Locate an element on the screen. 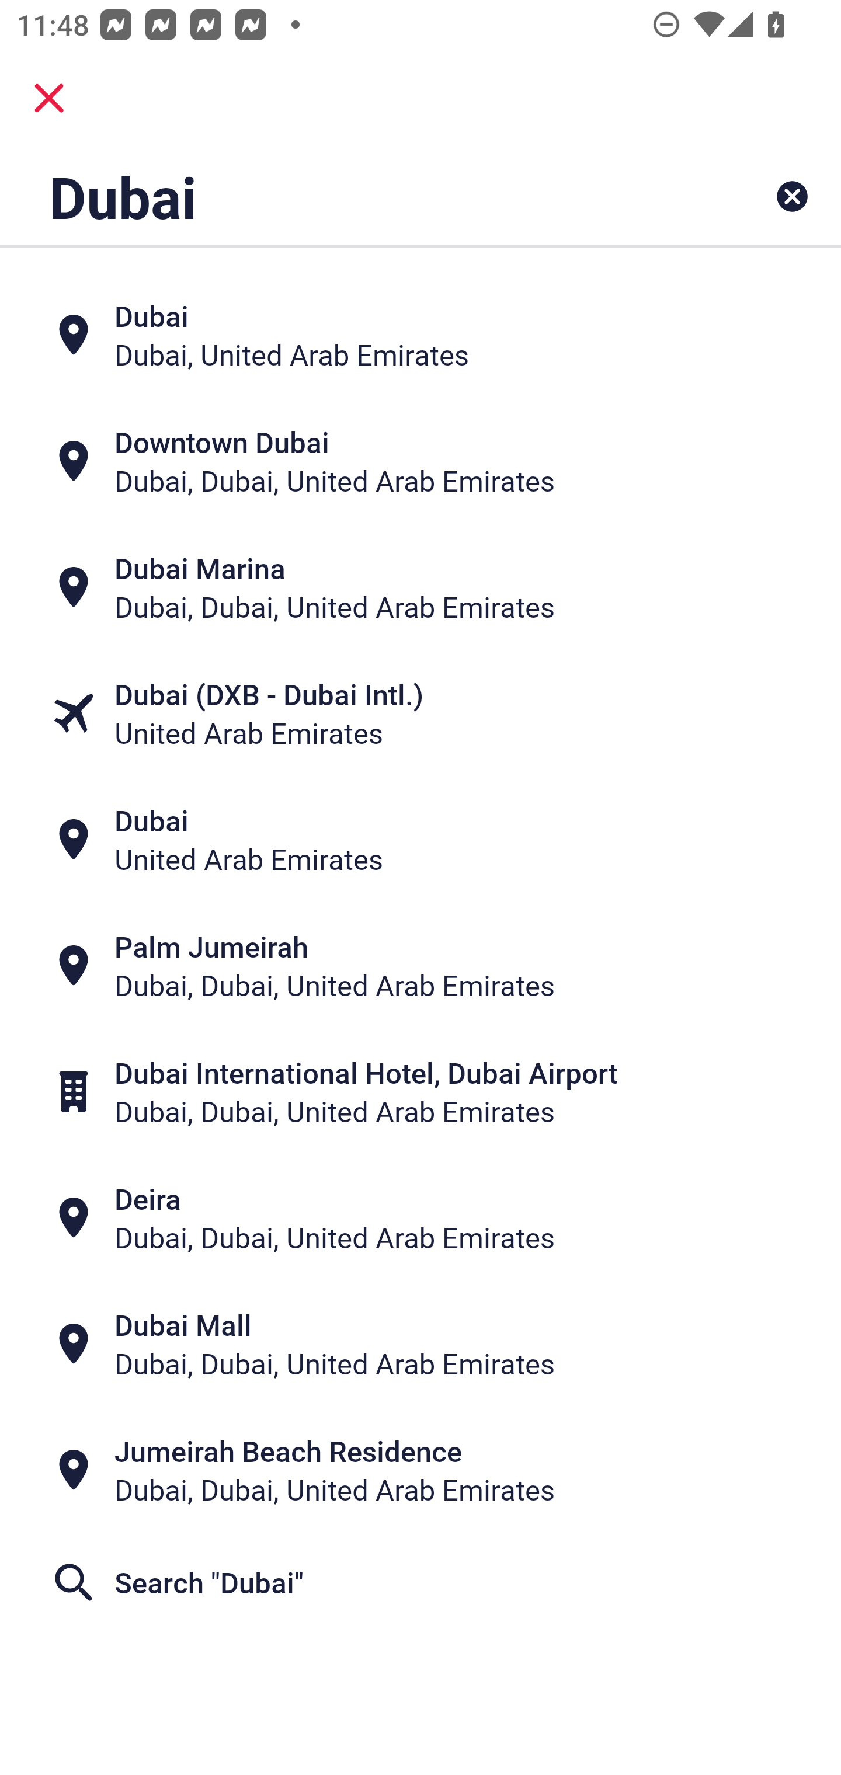  Dubai United Arab Emirates is located at coordinates (420, 840).